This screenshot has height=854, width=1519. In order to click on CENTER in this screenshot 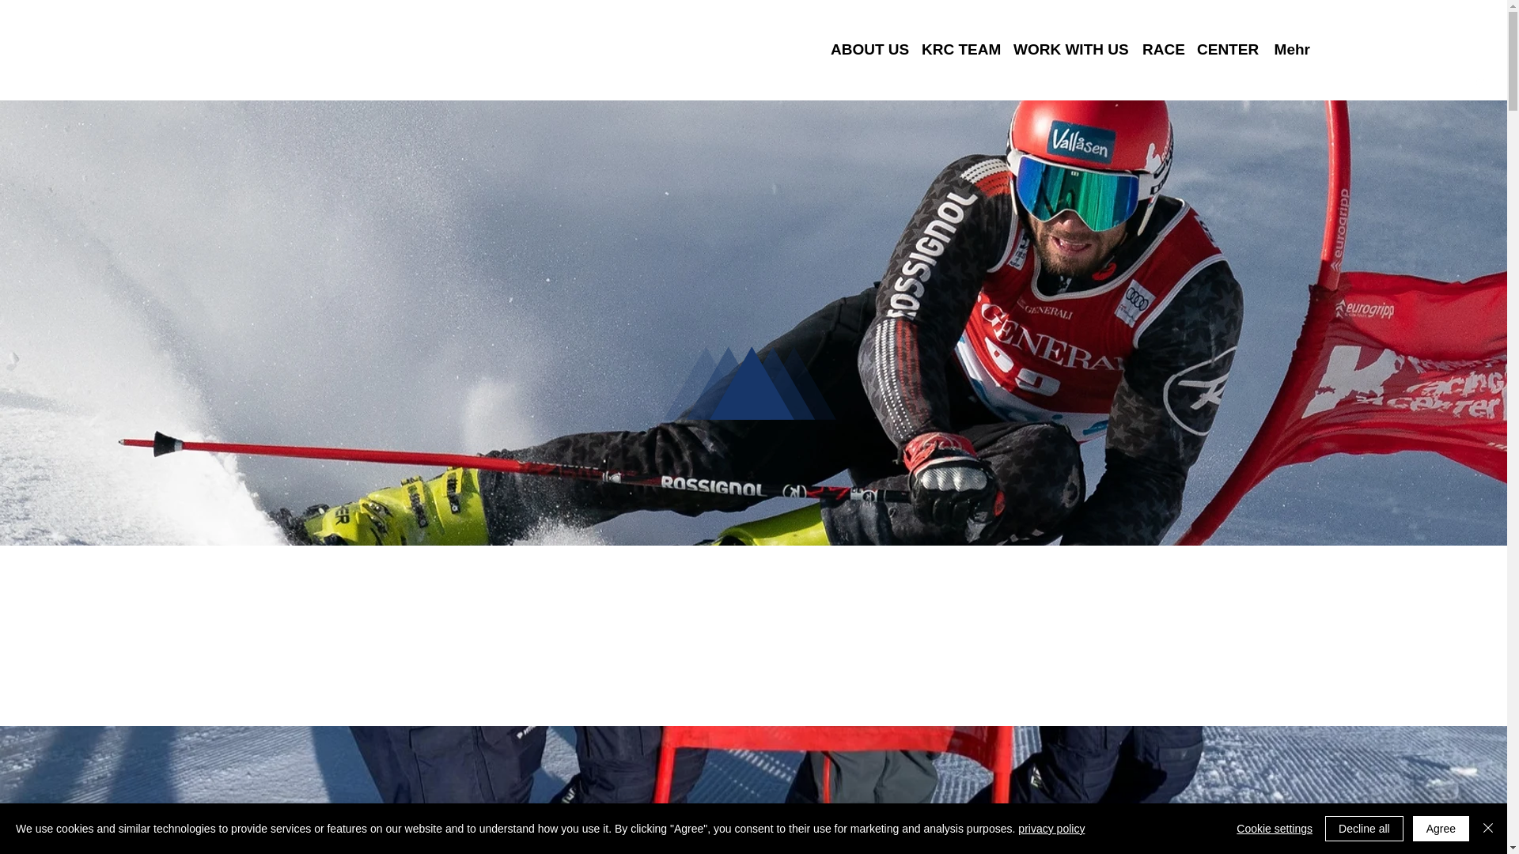, I will do `click(1225, 49)`.